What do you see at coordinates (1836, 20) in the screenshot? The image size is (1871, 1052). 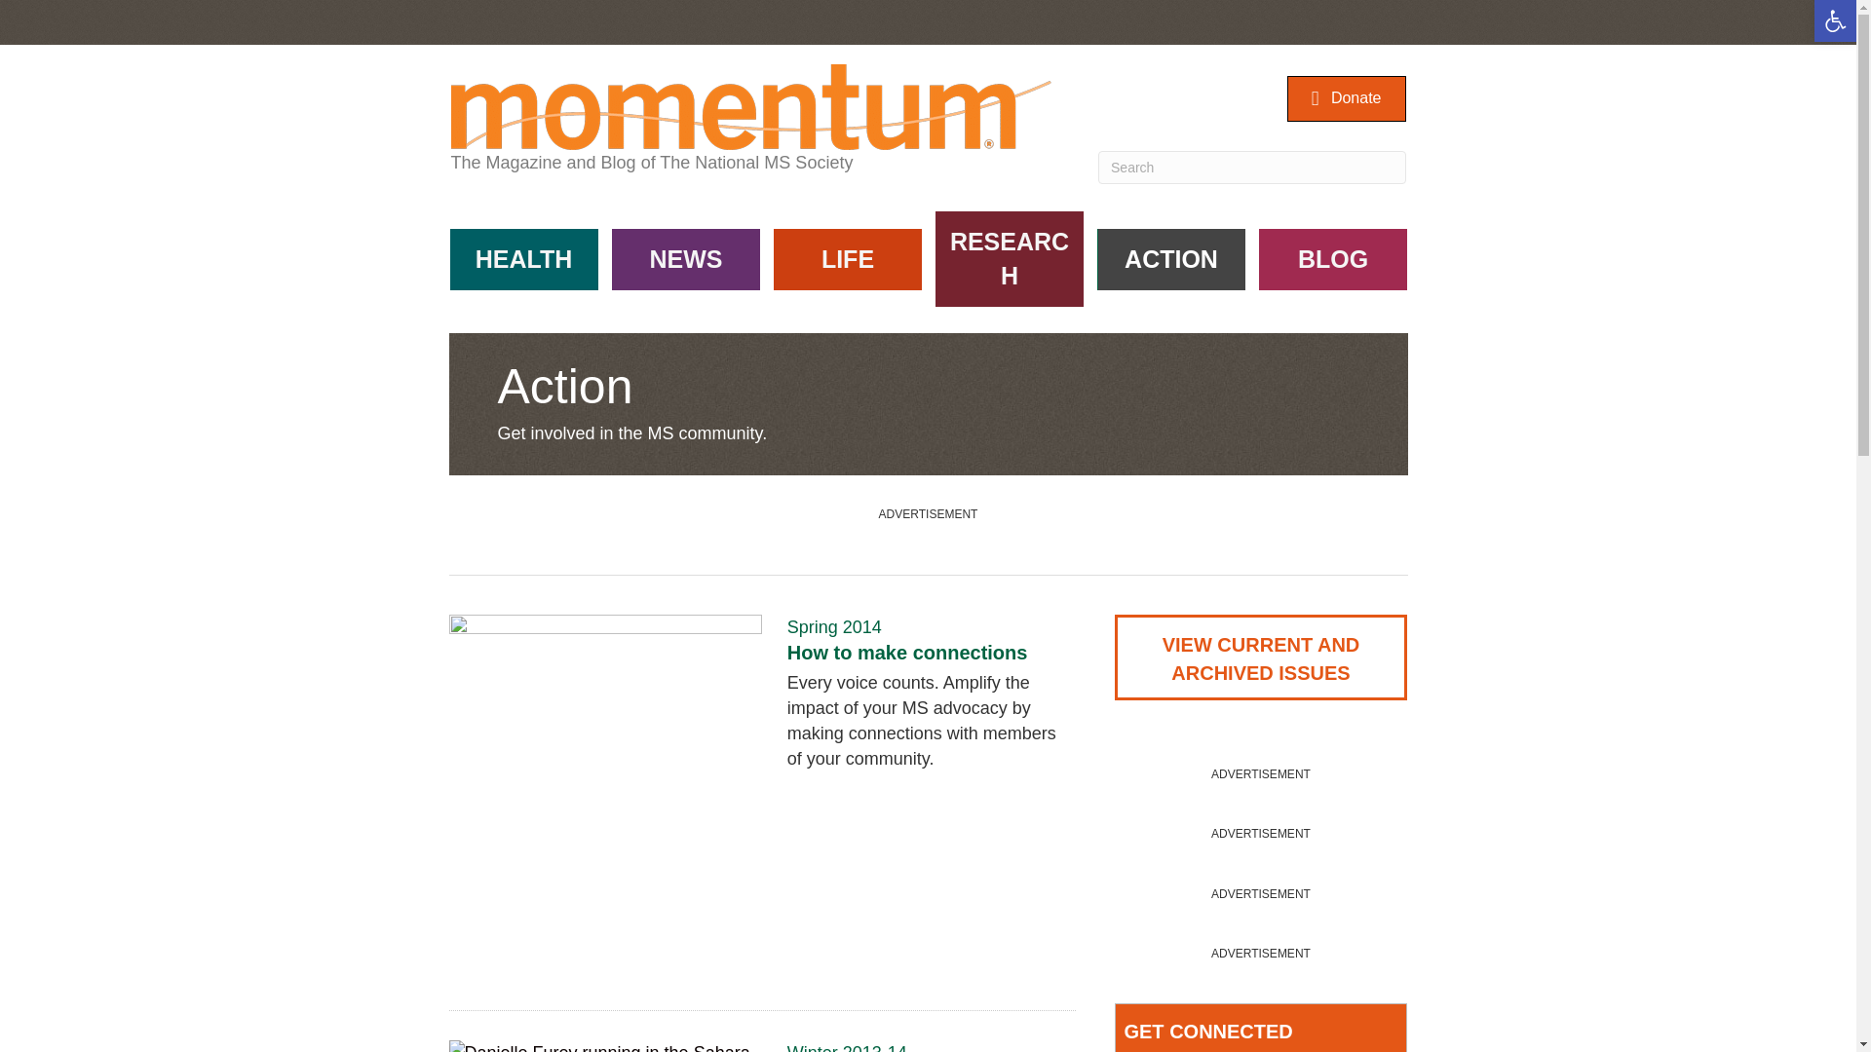 I see `Accessibility Tools` at bounding box center [1836, 20].